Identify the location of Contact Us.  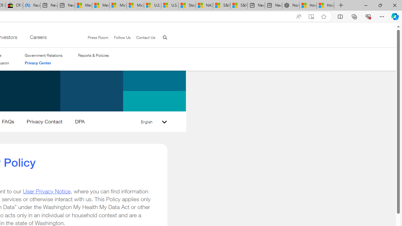
(143, 38).